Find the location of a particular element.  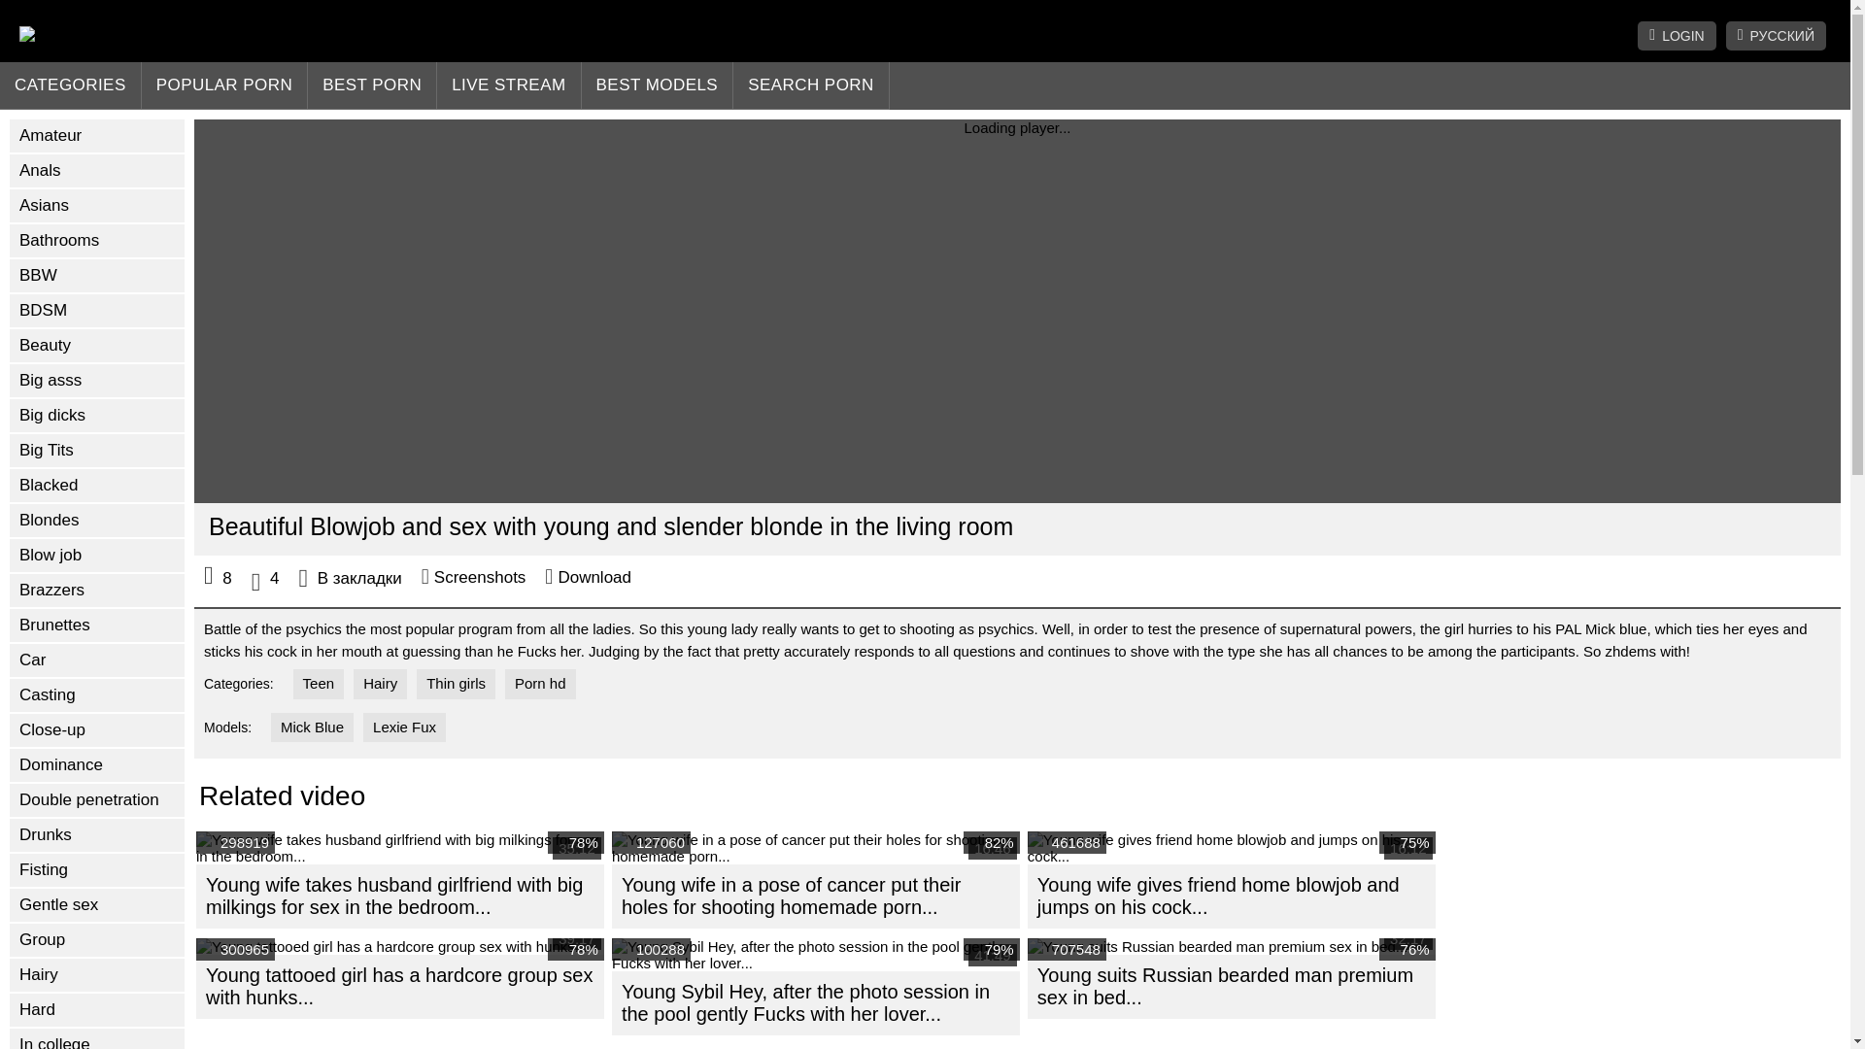

Group is located at coordinates (97, 940).